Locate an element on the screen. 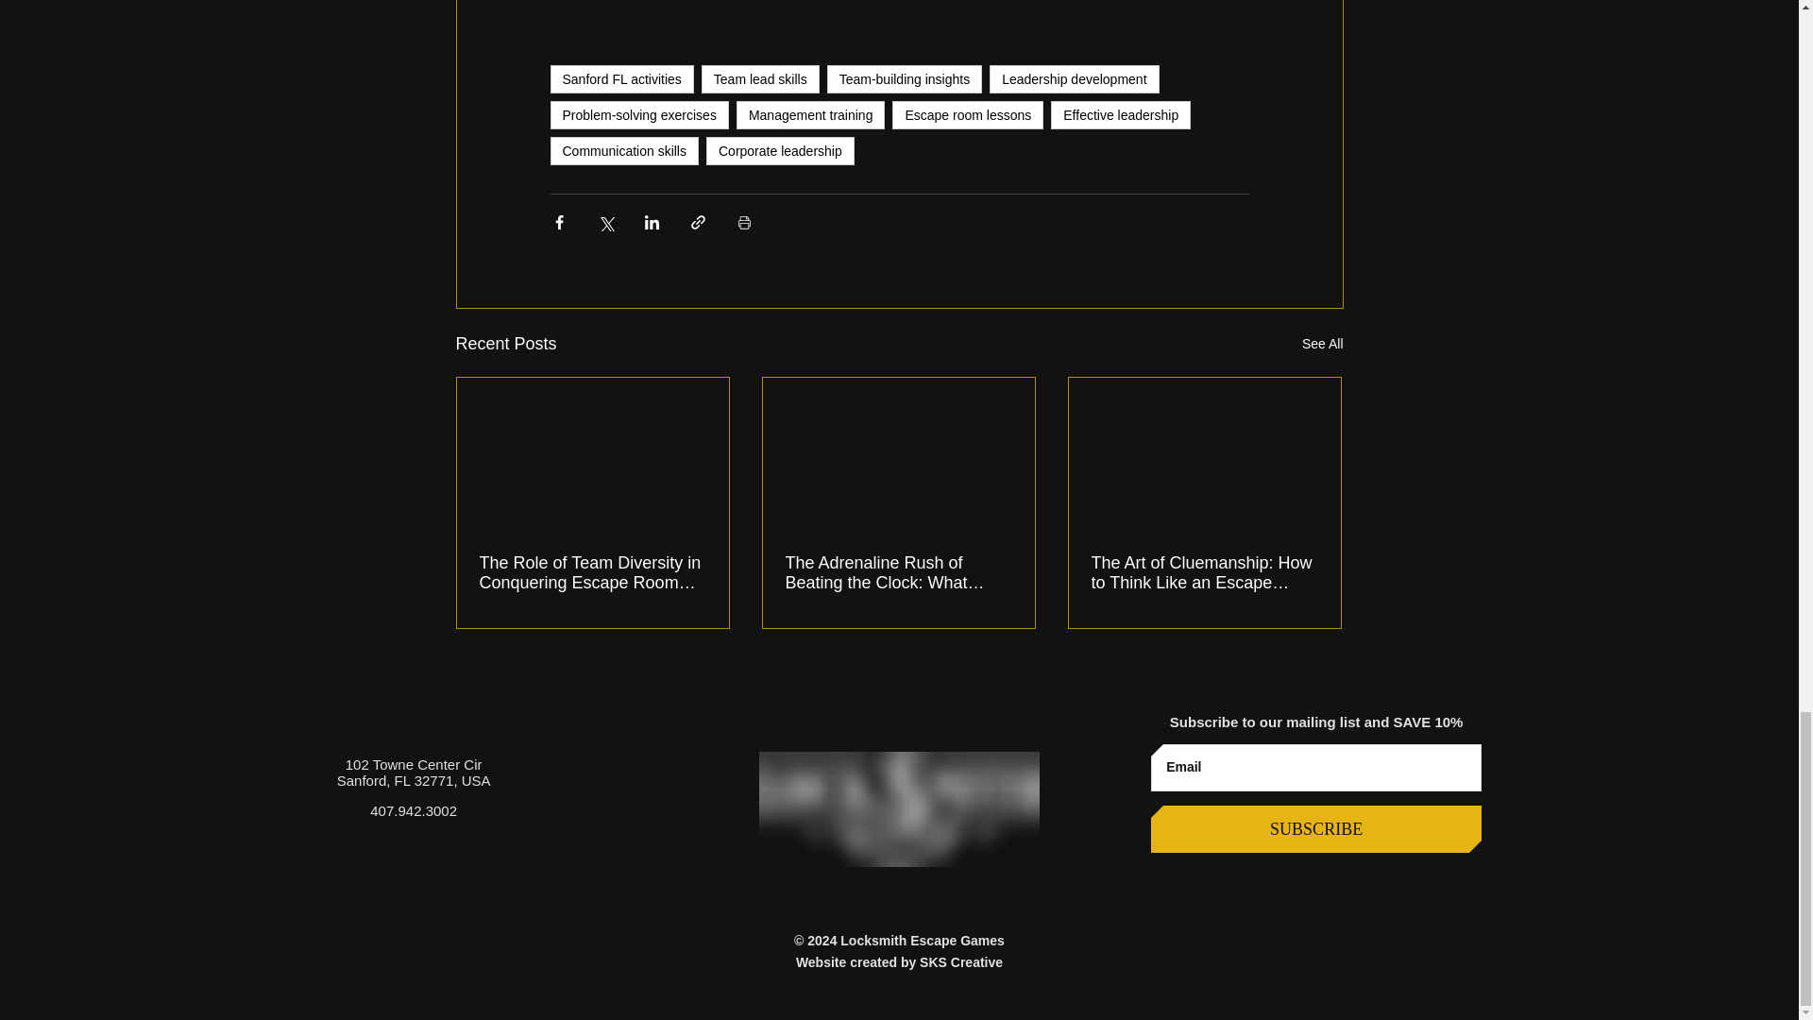  Management training is located at coordinates (810, 115).